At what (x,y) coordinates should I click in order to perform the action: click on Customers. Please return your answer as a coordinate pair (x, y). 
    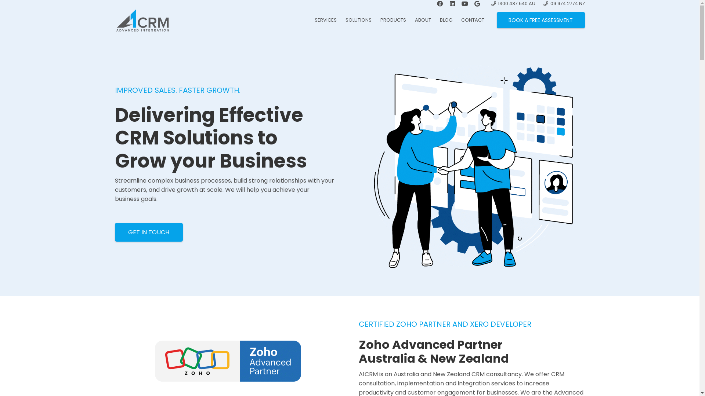
    Looking at the image, I should click on (453, 284).